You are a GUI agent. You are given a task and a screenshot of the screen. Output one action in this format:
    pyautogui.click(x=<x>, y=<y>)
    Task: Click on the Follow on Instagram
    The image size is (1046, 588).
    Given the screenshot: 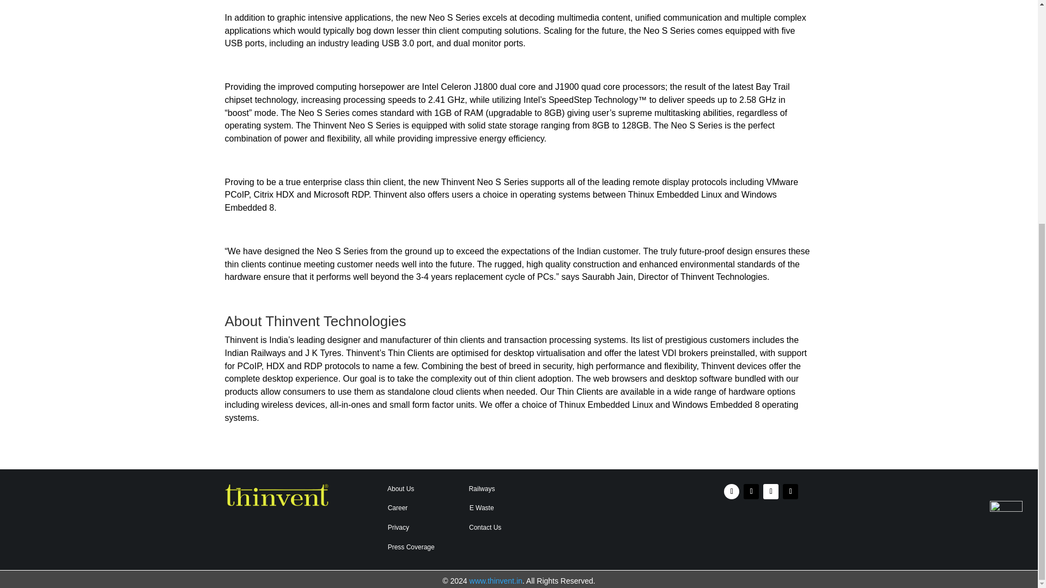 What is the action you would take?
    pyautogui.click(x=751, y=491)
    